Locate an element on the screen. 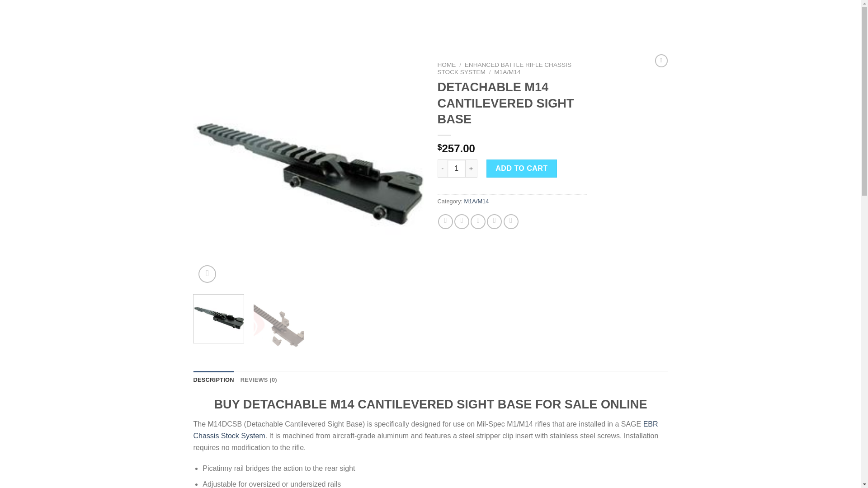 The width and height of the screenshot is (868, 488). WISHLIST is located at coordinates (249, 19).